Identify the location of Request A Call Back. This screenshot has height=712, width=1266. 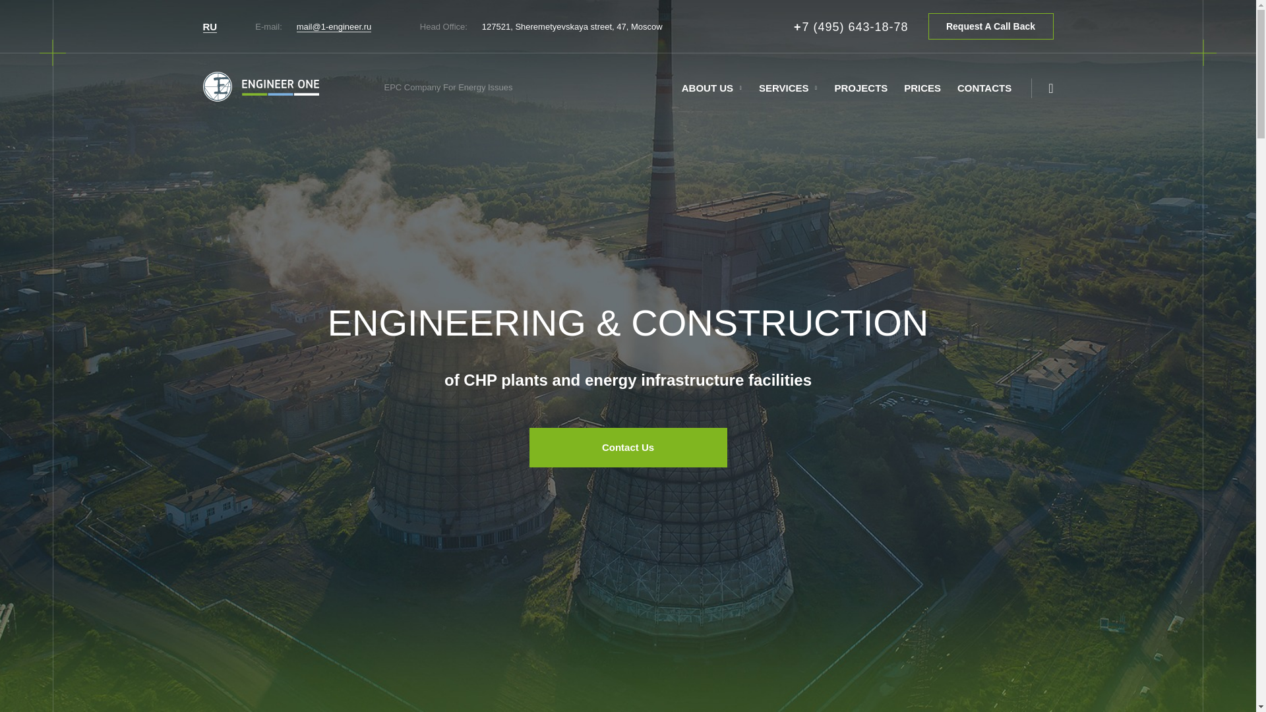
(990, 26).